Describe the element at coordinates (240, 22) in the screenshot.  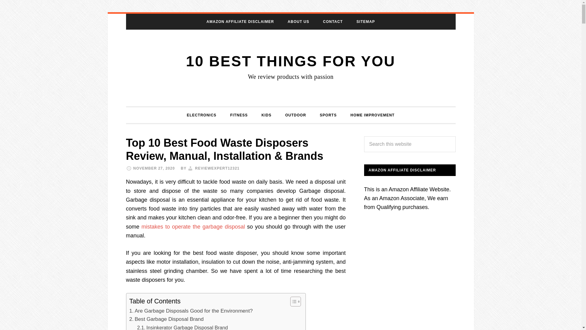
I see `AMAZON AFFILIATE DISCLAIMER` at that location.